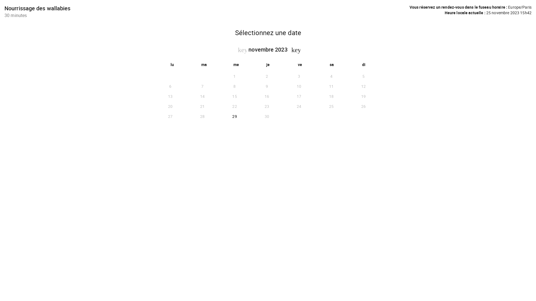 The width and height of the screenshot is (536, 301). What do you see at coordinates (363, 86) in the screenshot?
I see `12` at bounding box center [363, 86].